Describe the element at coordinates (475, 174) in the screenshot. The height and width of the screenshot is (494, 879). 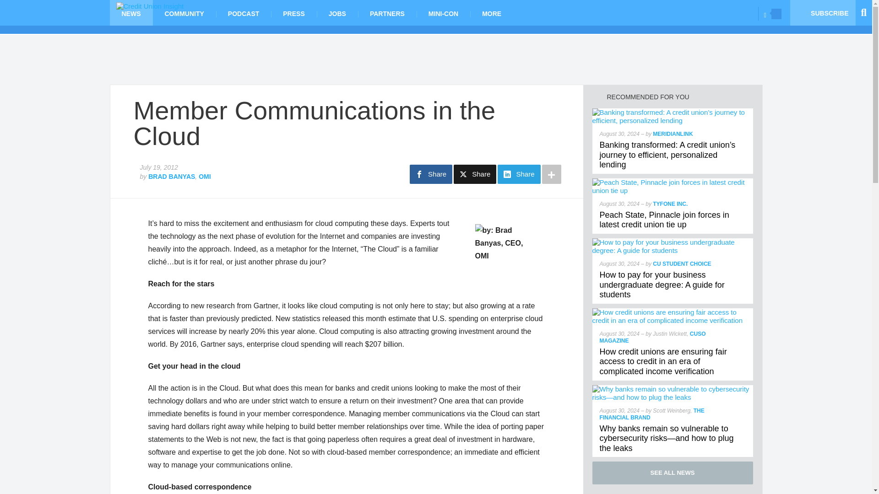
I see `Share` at that location.